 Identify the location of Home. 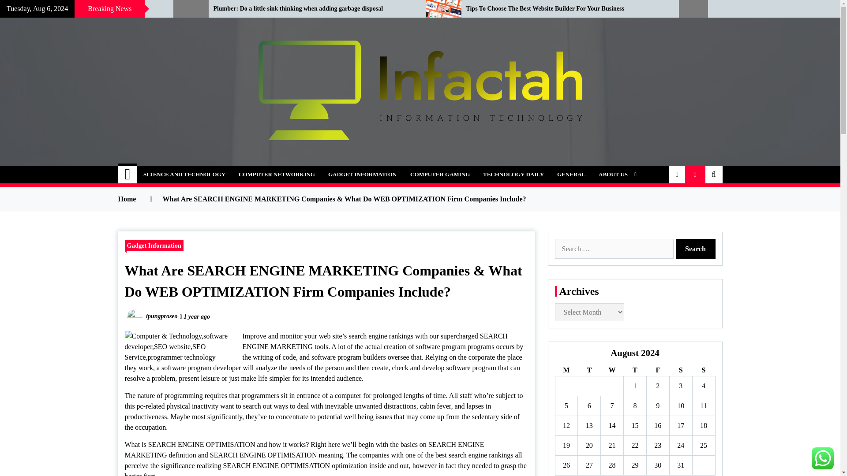
(128, 174).